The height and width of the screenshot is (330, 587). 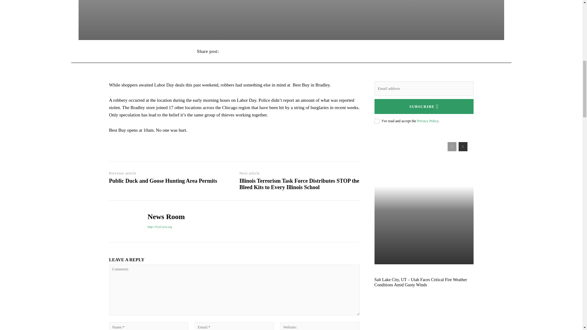 What do you see at coordinates (123, 221) in the screenshot?
I see `News Room` at bounding box center [123, 221].